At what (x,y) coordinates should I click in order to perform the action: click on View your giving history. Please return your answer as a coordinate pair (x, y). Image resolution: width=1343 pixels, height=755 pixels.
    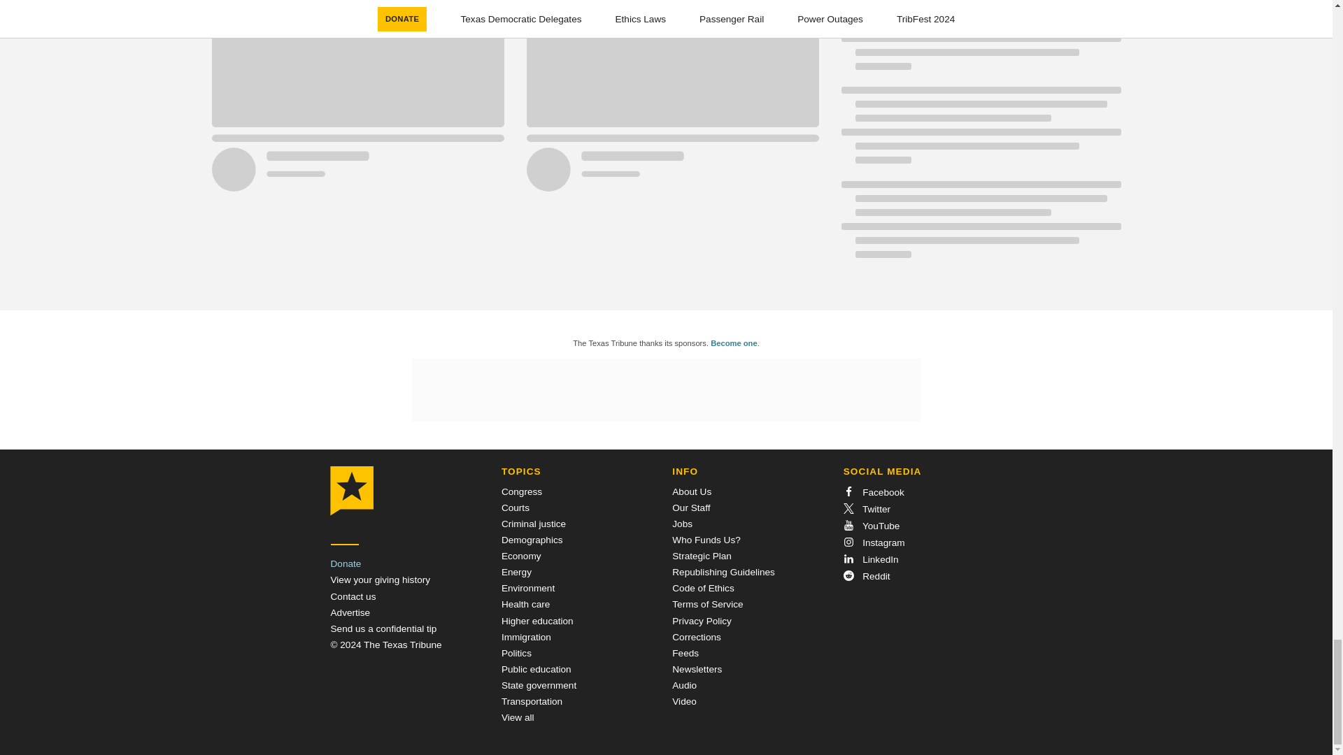
    Looking at the image, I should click on (380, 580).